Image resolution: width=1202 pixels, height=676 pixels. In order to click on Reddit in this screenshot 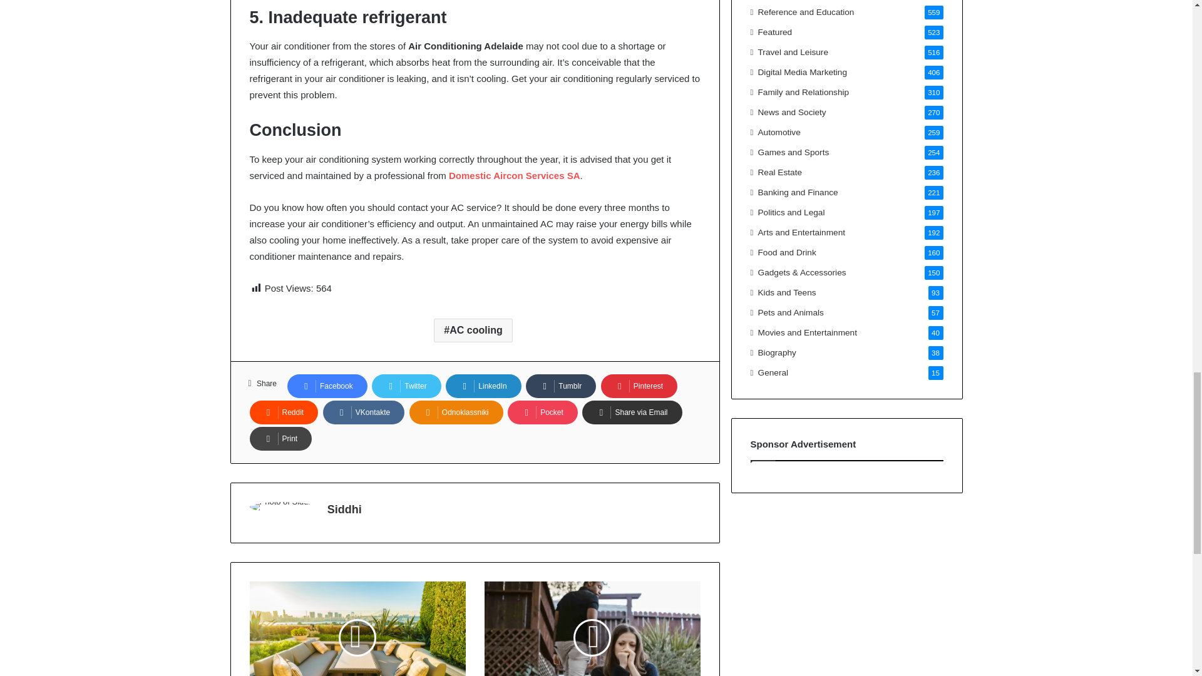, I will do `click(283, 412)`.